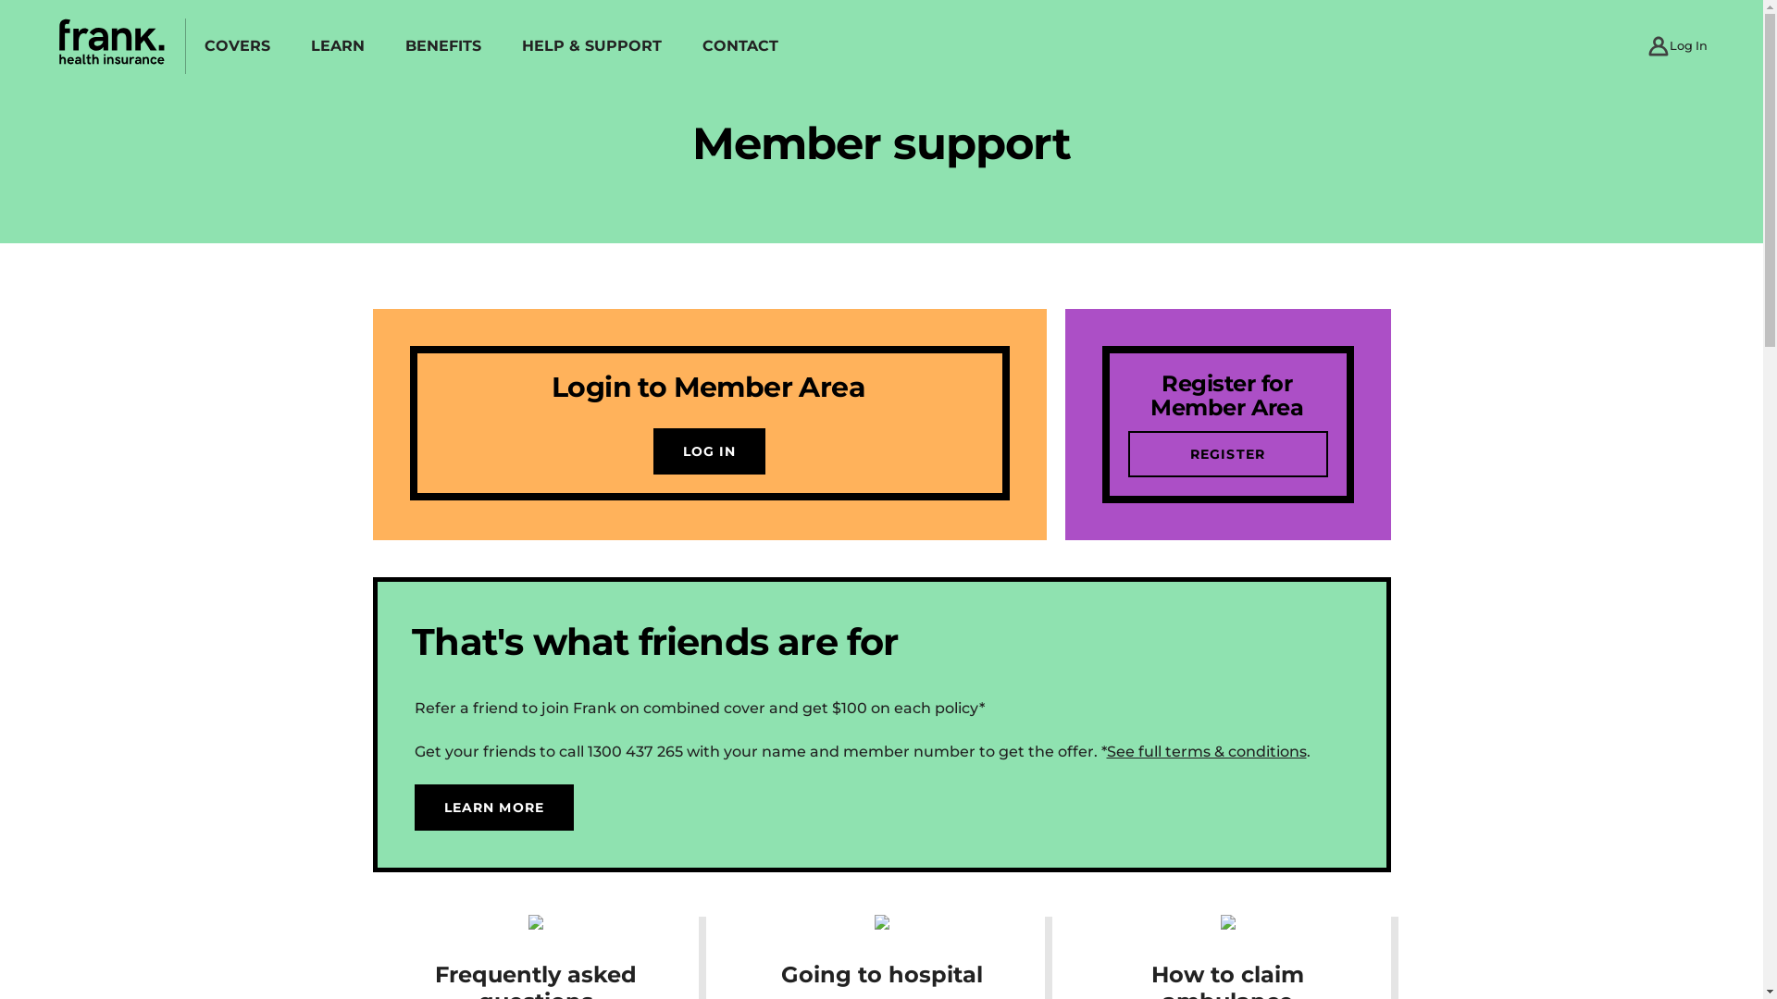  Describe the element at coordinates (592, 46) in the screenshot. I see `HELP & SUPPORT` at that location.